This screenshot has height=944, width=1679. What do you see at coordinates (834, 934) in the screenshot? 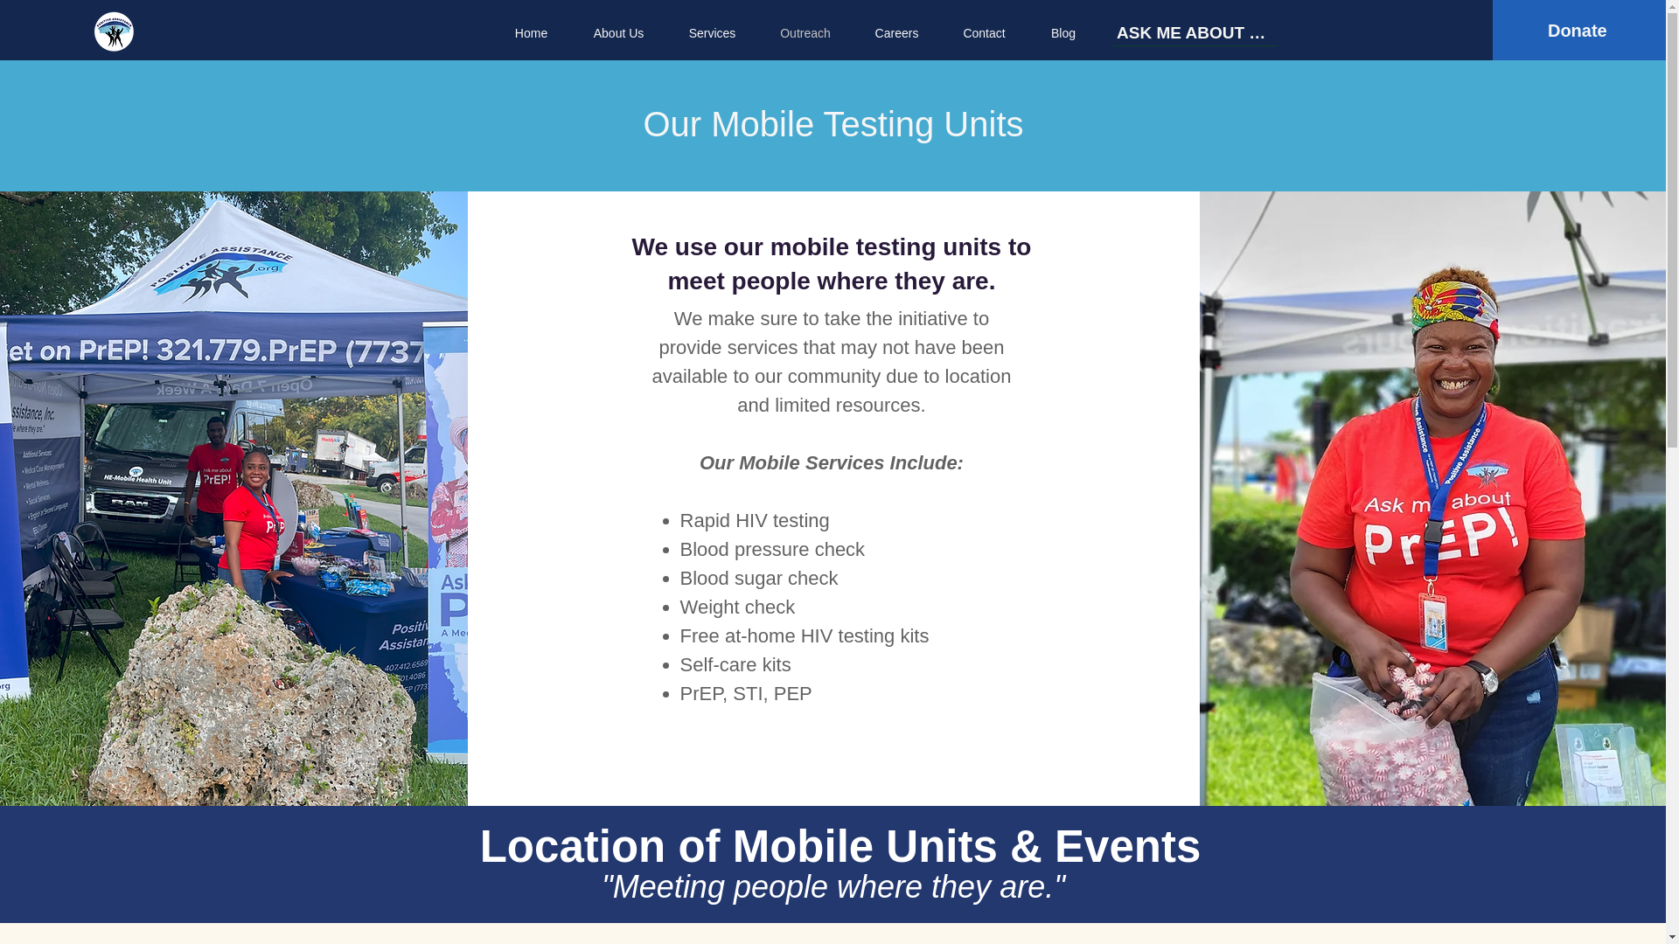
I see `Events Calendar` at bounding box center [834, 934].